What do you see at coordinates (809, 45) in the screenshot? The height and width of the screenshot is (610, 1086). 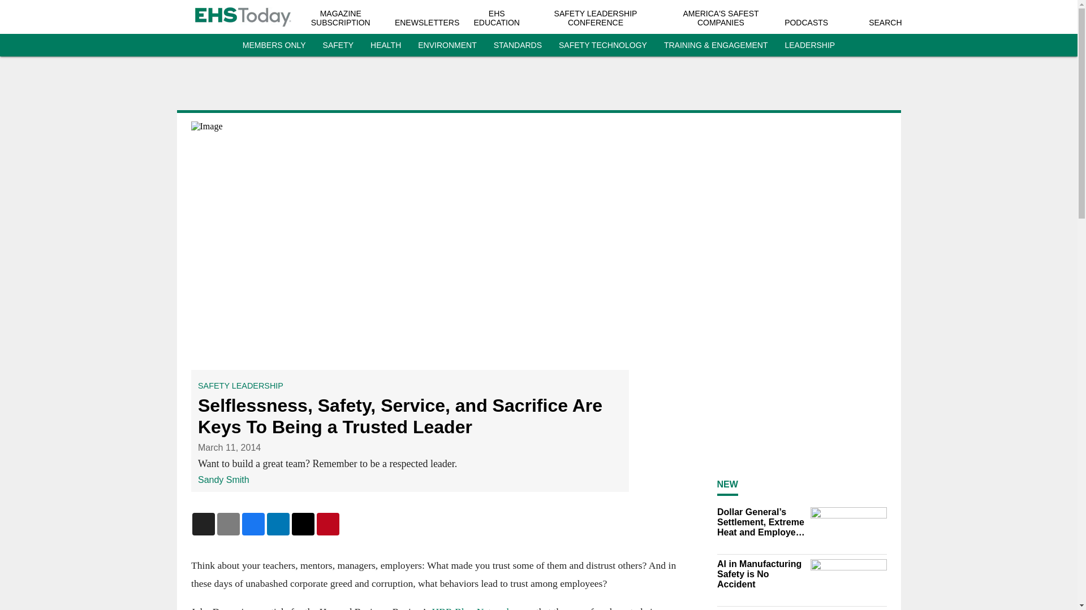 I see `LEADERSHIP` at bounding box center [809, 45].